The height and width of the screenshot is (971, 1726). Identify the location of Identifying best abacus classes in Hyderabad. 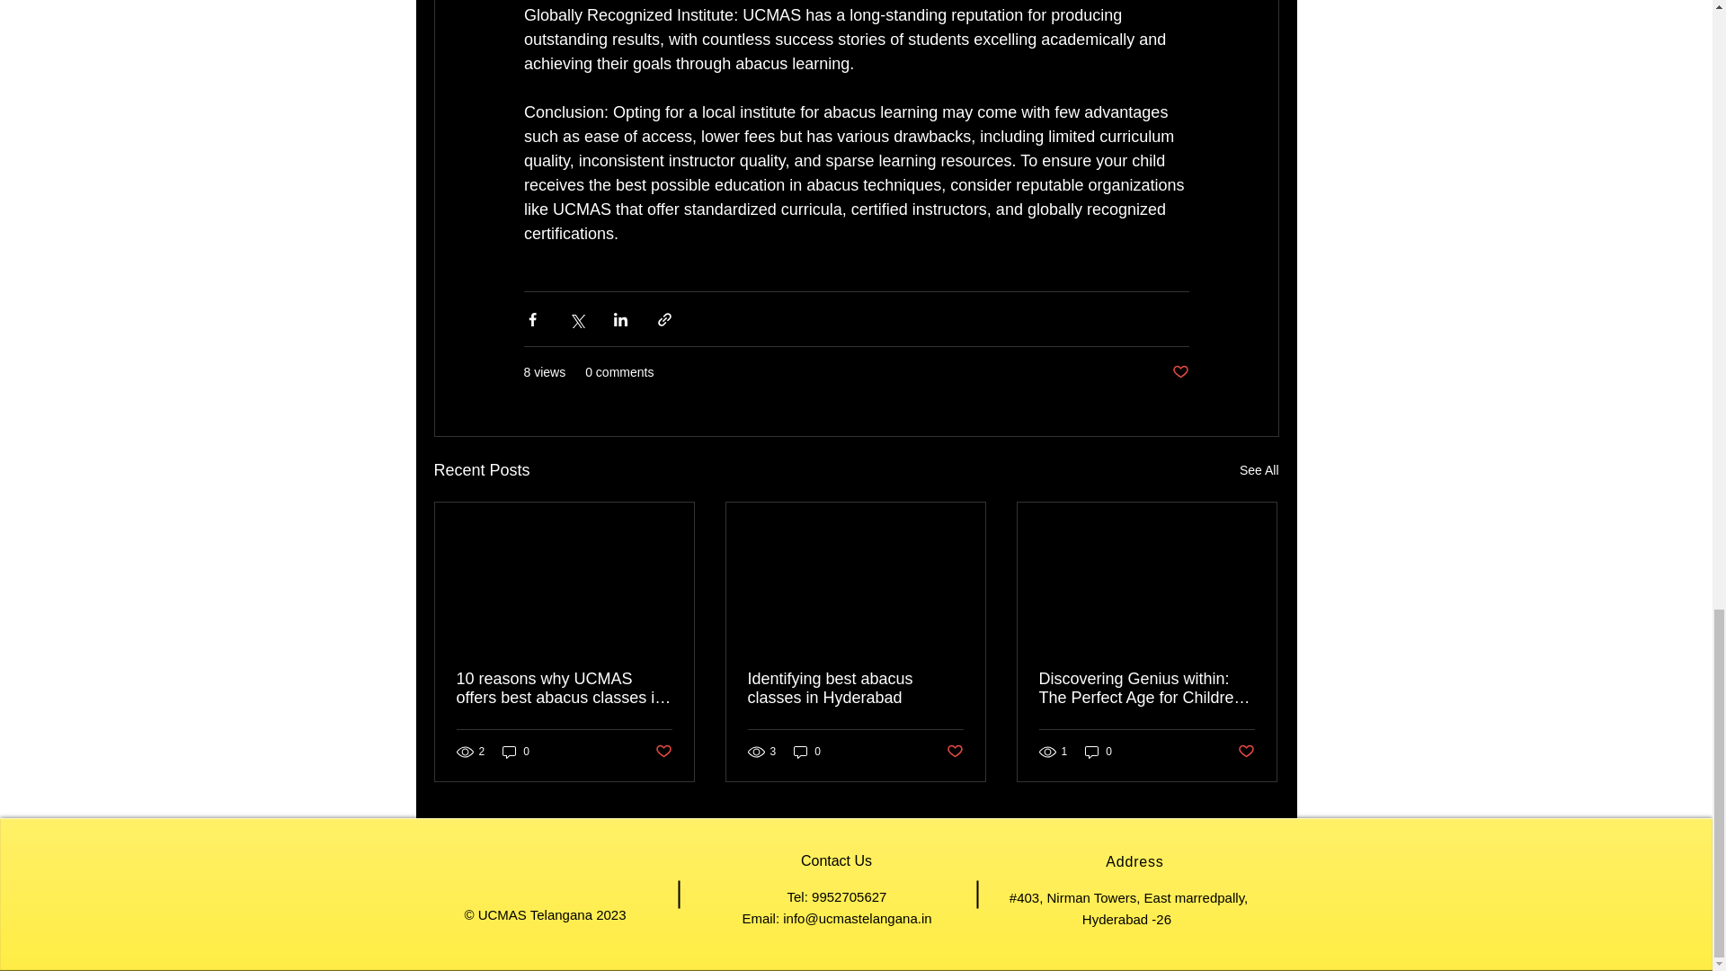
(855, 689).